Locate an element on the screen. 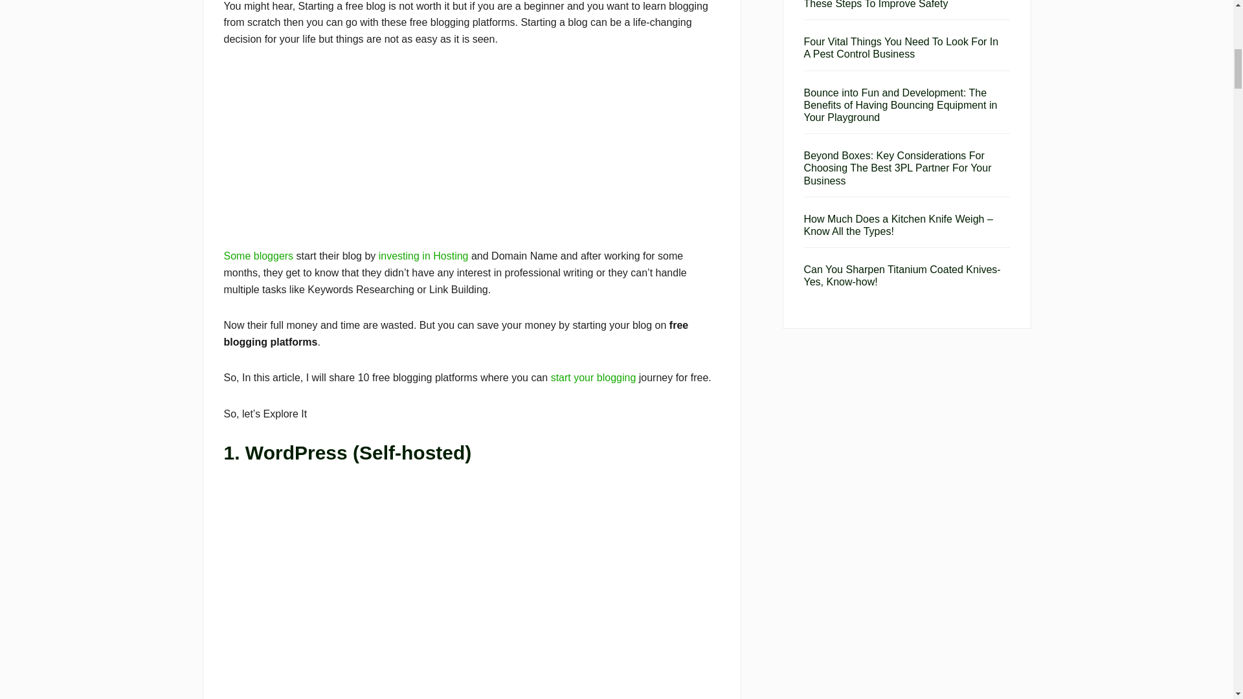 This screenshot has width=1243, height=699. Some bloggers is located at coordinates (258, 255).